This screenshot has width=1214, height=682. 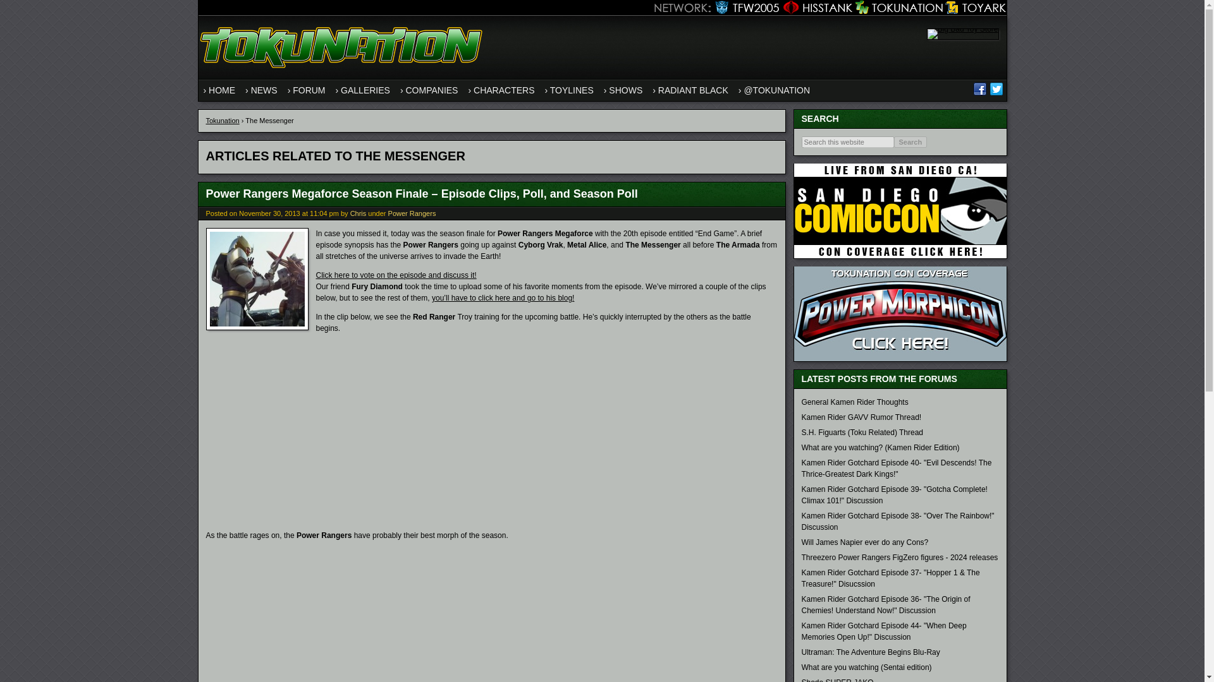 What do you see at coordinates (568, 90) in the screenshot?
I see `TOYLINES` at bounding box center [568, 90].